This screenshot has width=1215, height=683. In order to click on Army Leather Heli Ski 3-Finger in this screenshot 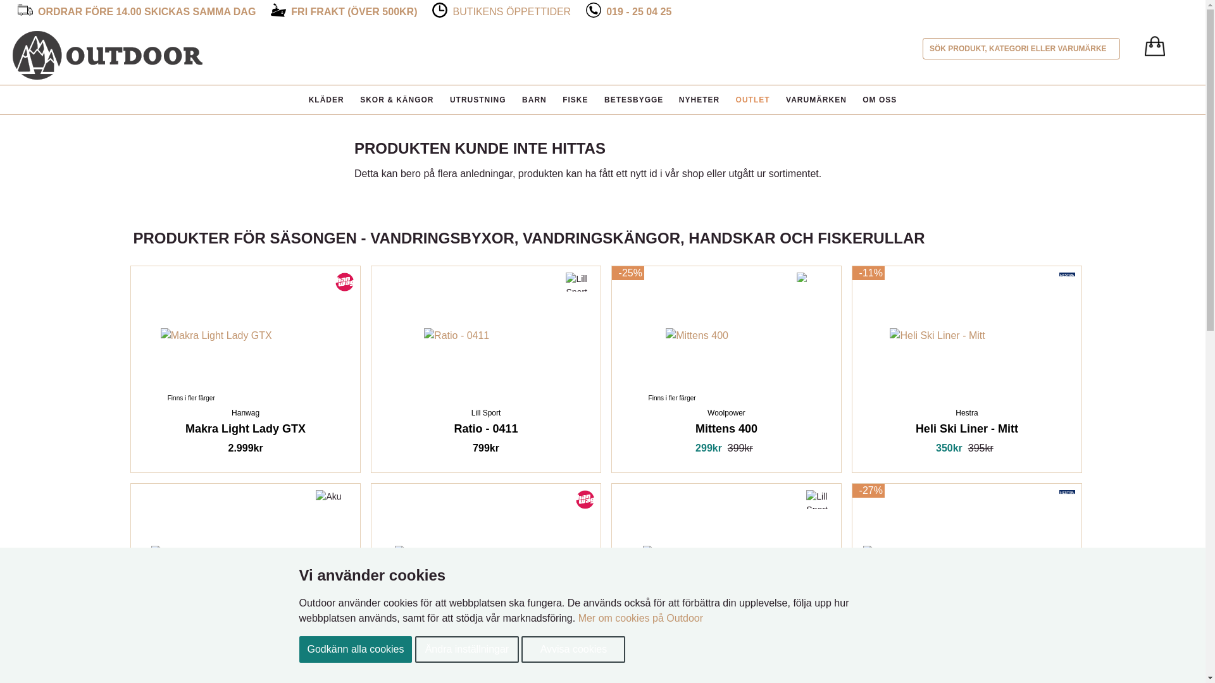, I will do `click(937, 553)`.